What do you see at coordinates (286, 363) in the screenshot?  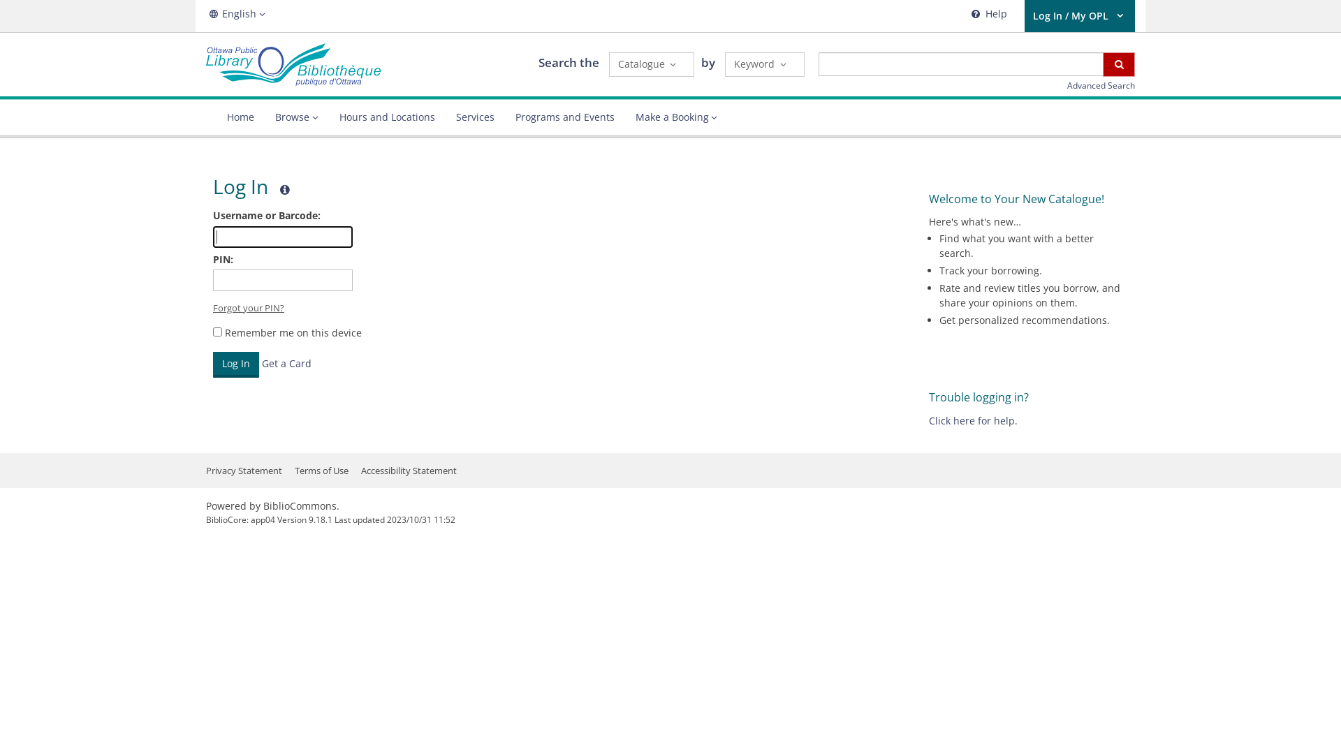 I see `Get a Card` at bounding box center [286, 363].